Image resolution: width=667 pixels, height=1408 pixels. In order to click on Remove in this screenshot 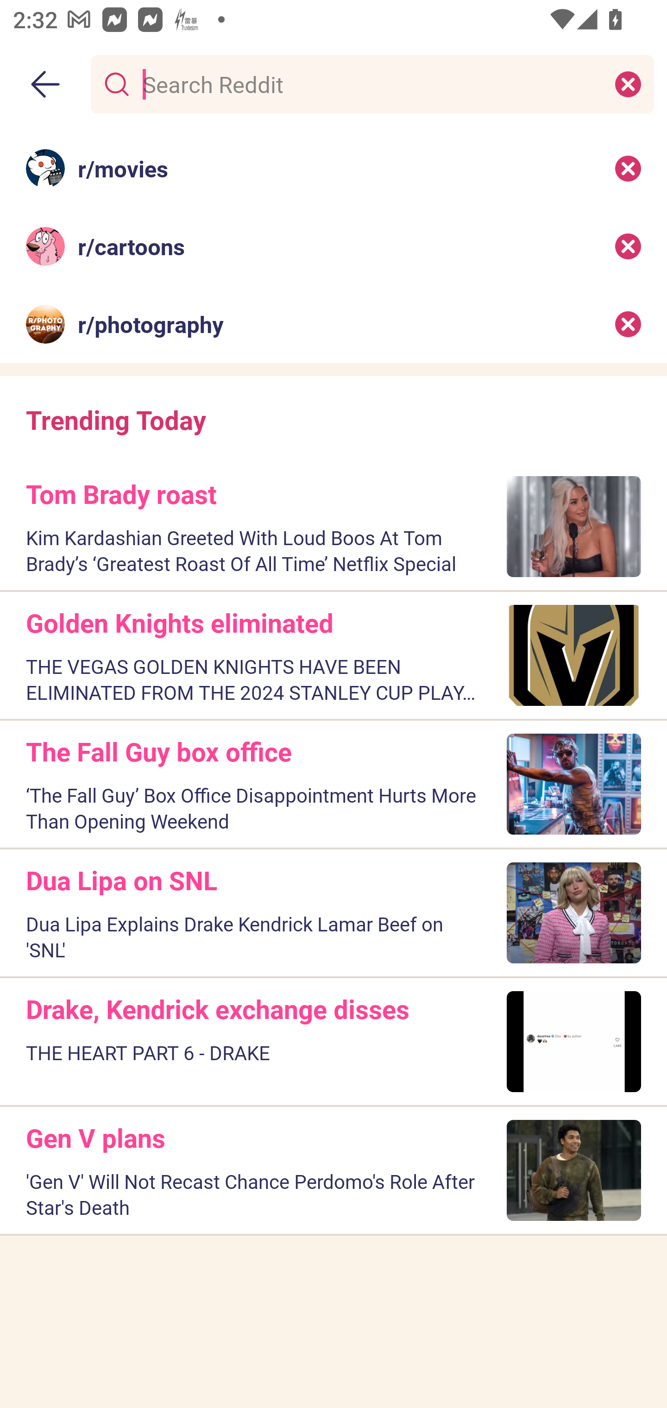, I will do `click(628, 168)`.